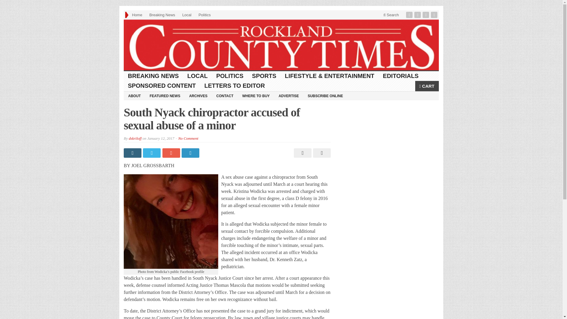 Image resolution: width=567 pixels, height=319 pixels. Describe the element at coordinates (134, 96) in the screenshot. I see `ABOUT` at that location.